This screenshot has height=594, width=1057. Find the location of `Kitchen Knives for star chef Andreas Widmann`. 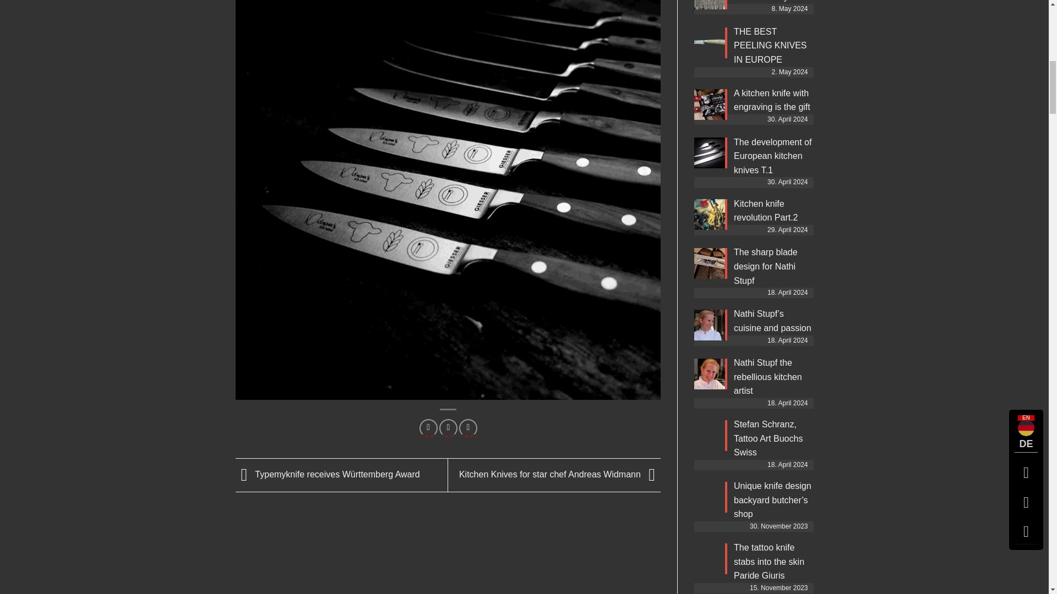

Kitchen Knives for star chef Andreas Widmann is located at coordinates (559, 474).